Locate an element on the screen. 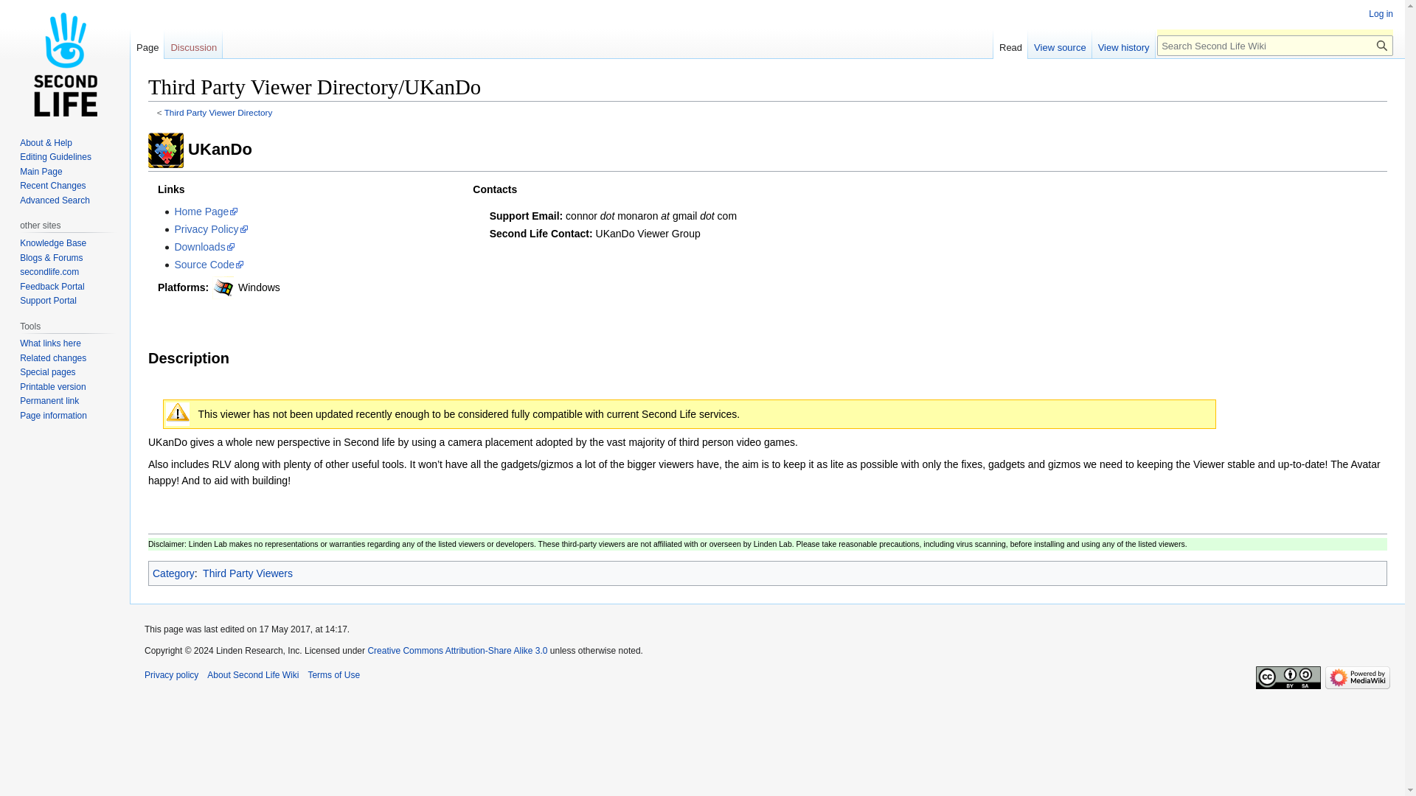 The width and height of the screenshot is (1416, 796). Page is located at coordinates (147, 43).